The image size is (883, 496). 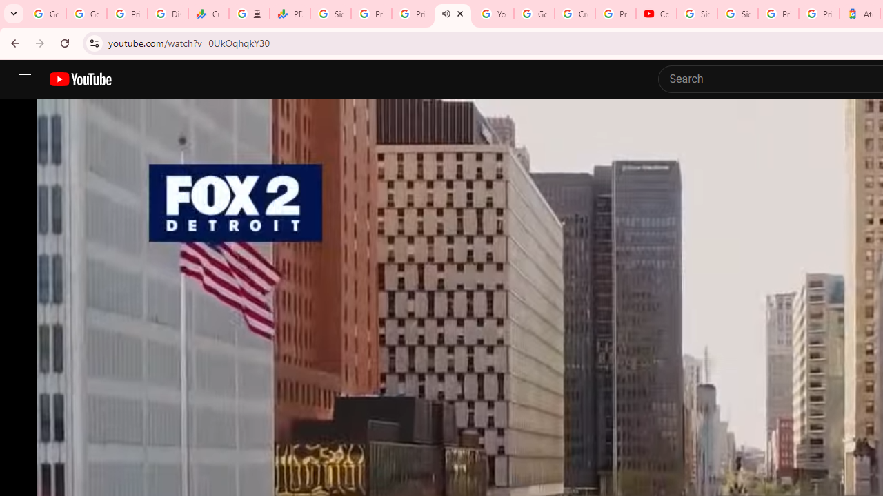 I want to click on Create your Google Account, so click(x=574, y=14).